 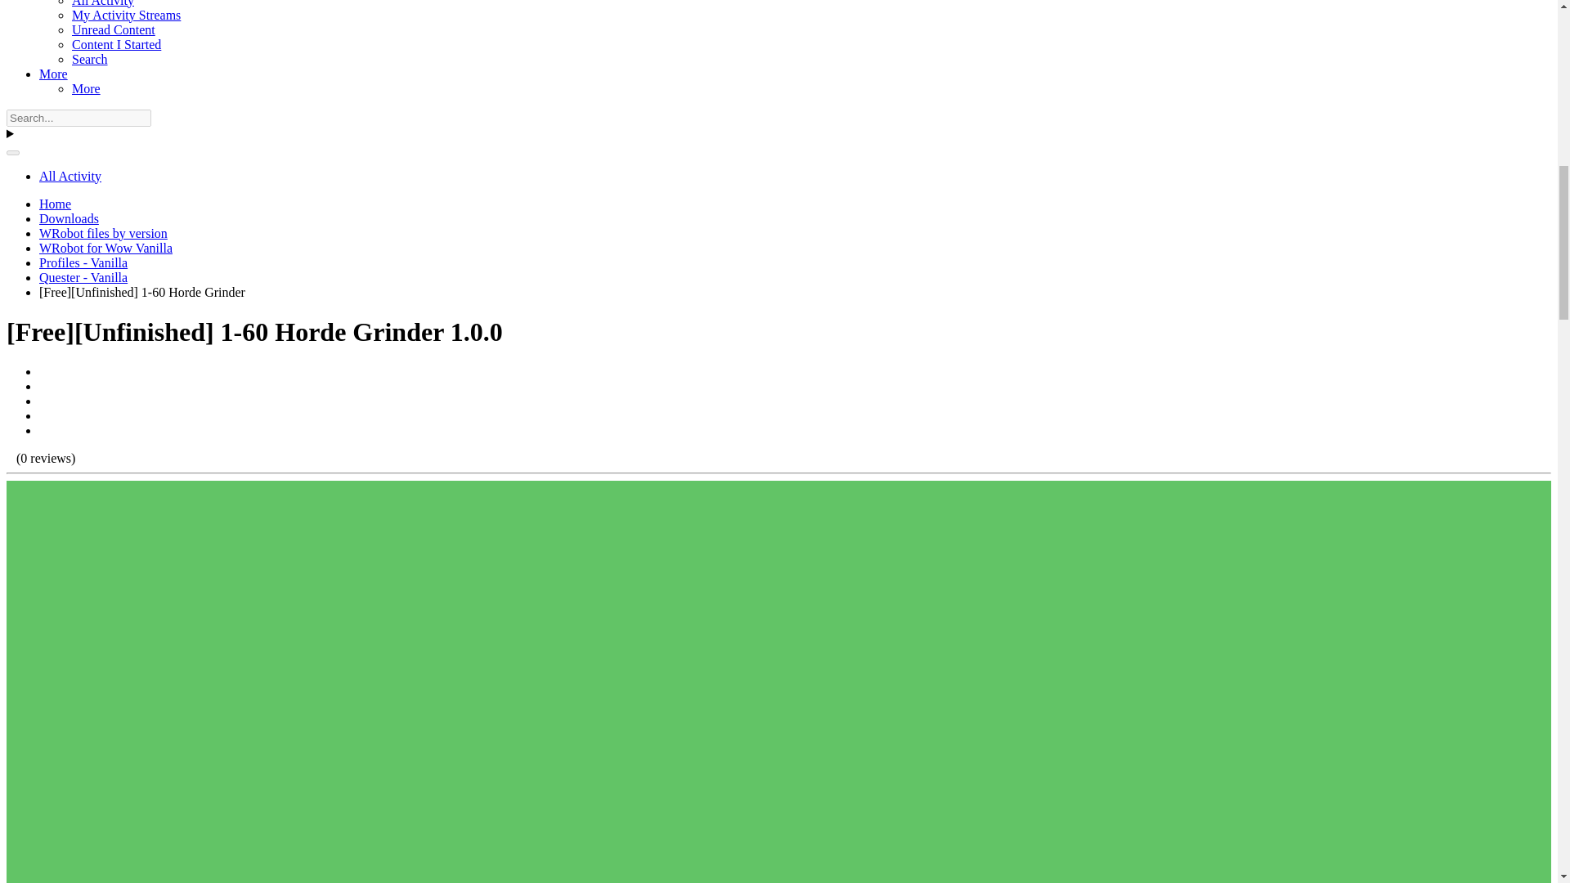 I want to click on My Activity Streams, so click(x=126, y=15).